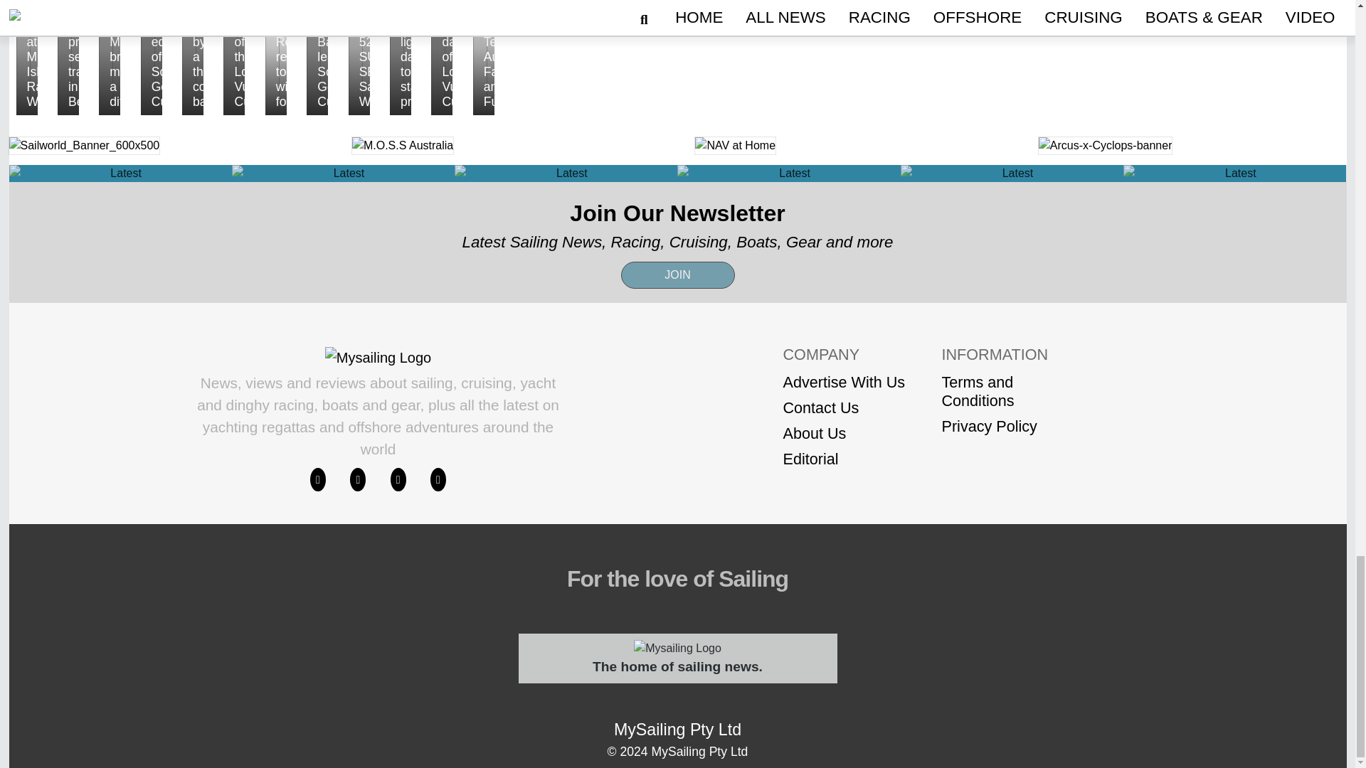 This screenshot has width=1366, height=768. What do you see at coordinates (844, 434) in the screenshot?
I see `About Us` at bounding box center [844, 434].